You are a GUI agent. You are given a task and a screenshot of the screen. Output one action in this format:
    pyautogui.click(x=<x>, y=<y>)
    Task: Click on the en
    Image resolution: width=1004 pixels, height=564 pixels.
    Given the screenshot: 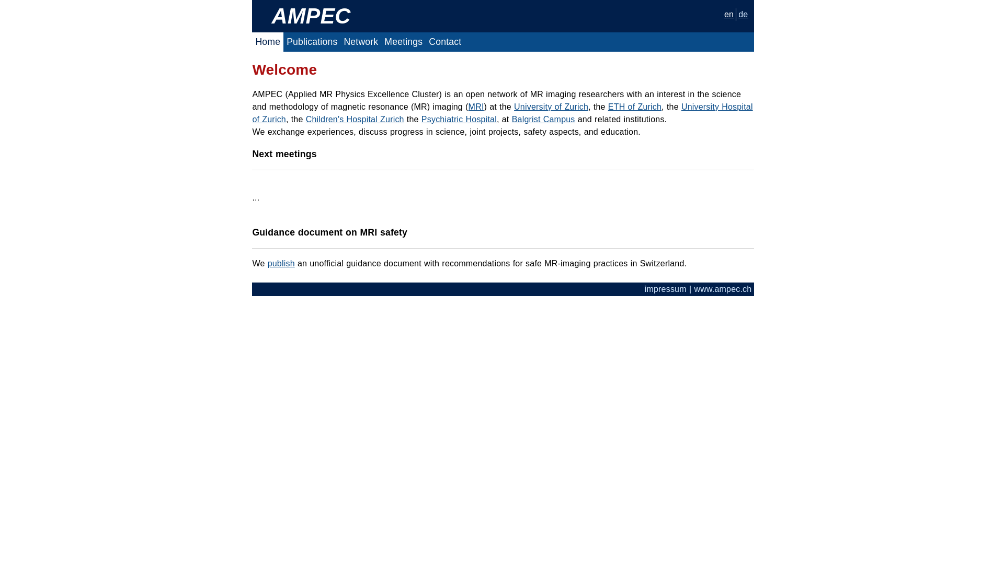 What is the action you would take?
    pyautogui.click(x=729, y=15)
    